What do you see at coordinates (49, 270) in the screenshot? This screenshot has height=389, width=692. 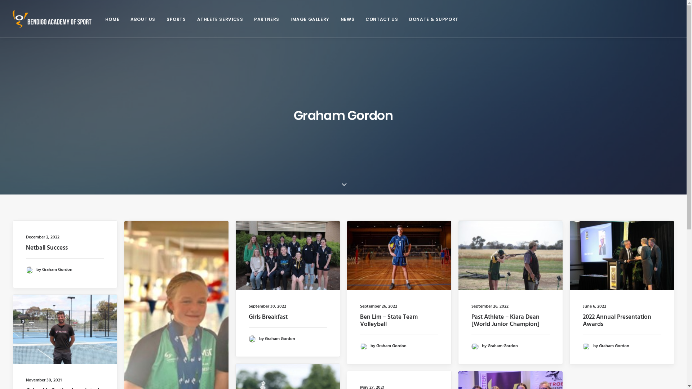 I see `by Graham Gordon` at bounding box center [49, 270].